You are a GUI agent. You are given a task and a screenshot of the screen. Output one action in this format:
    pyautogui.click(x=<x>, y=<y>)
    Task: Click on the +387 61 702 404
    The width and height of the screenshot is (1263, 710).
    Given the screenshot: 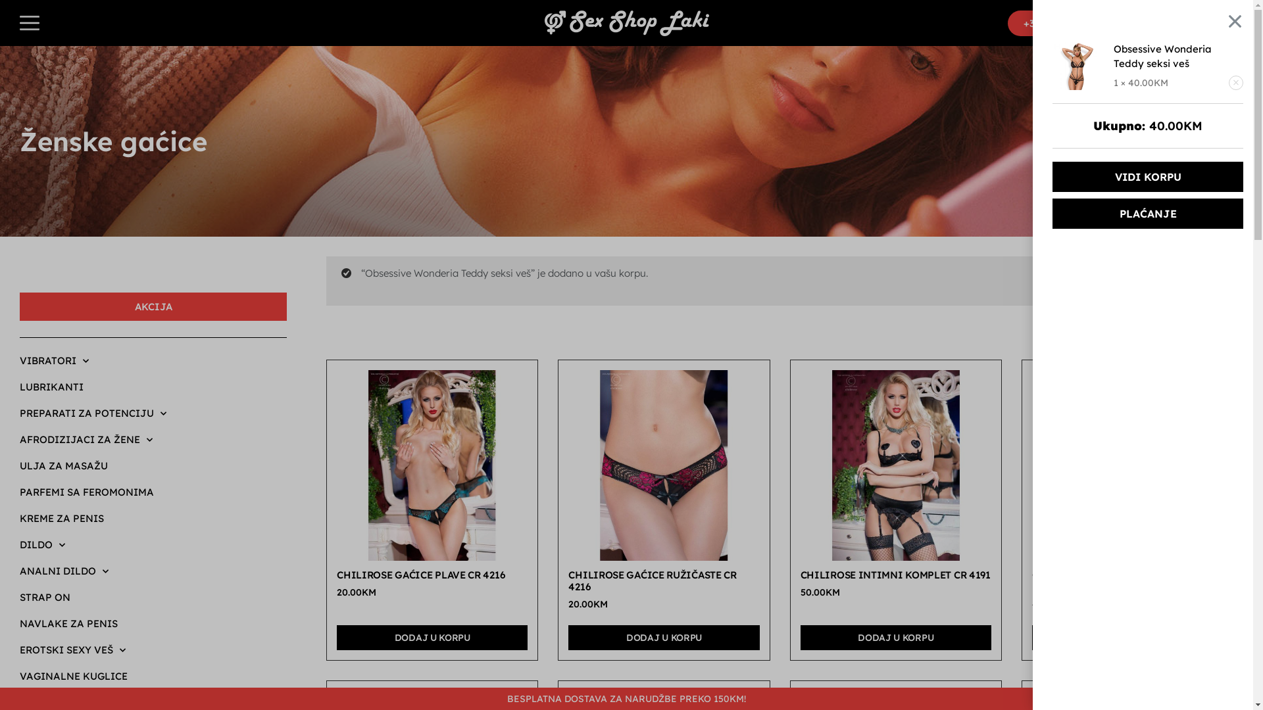 What is the action you would take?
    pyautogui.click(x=1062, y=24)
    